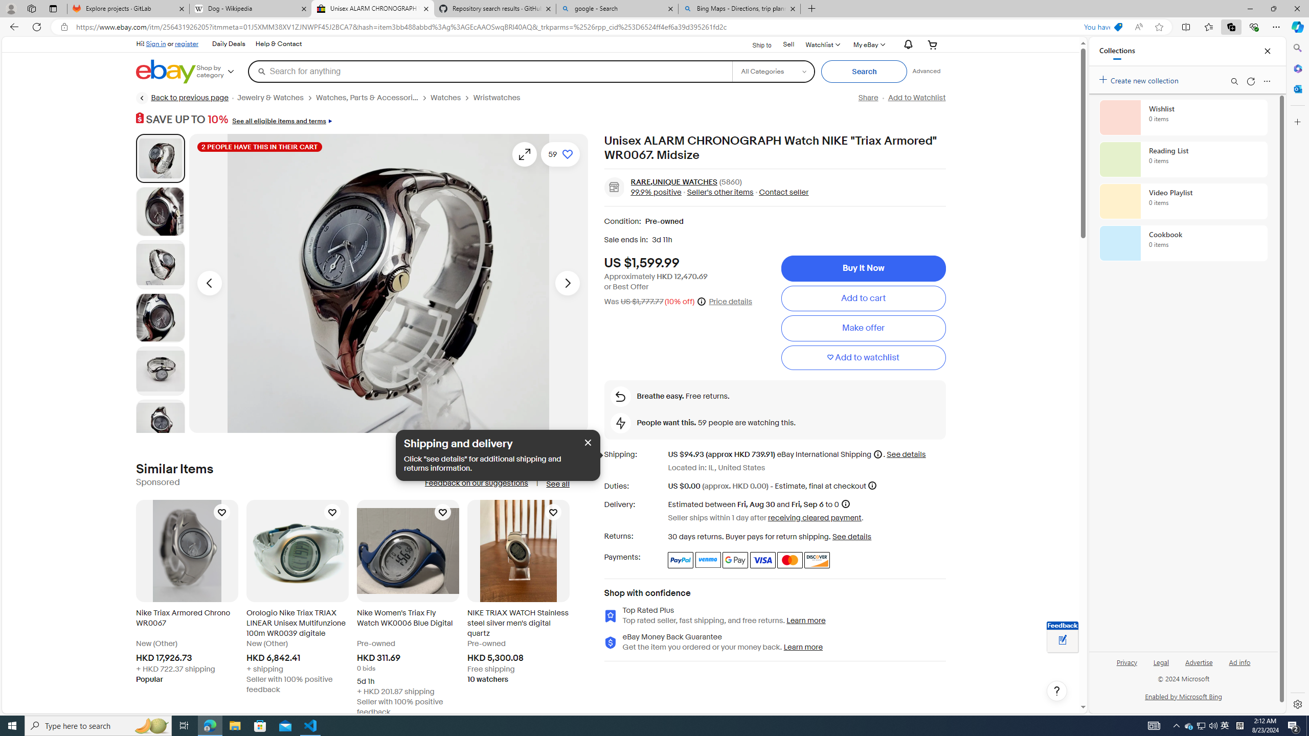  What do you see at coordinates (525, 153) in the screenshot?
I see `Class: icon-btn` at bounding box center [525, 153].